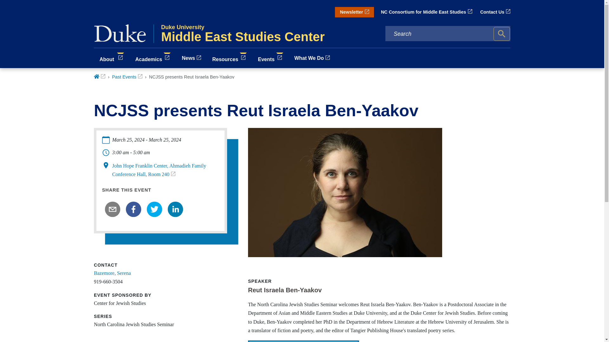  I want to click on News, so click(192, 58).